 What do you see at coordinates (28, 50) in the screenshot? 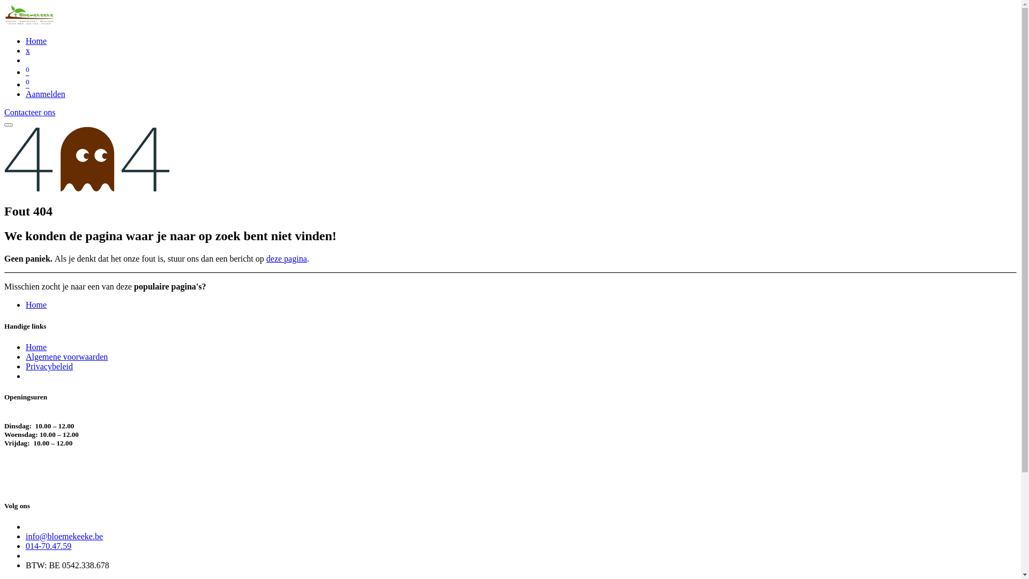
I see `x` at bounding box center [28, 50].